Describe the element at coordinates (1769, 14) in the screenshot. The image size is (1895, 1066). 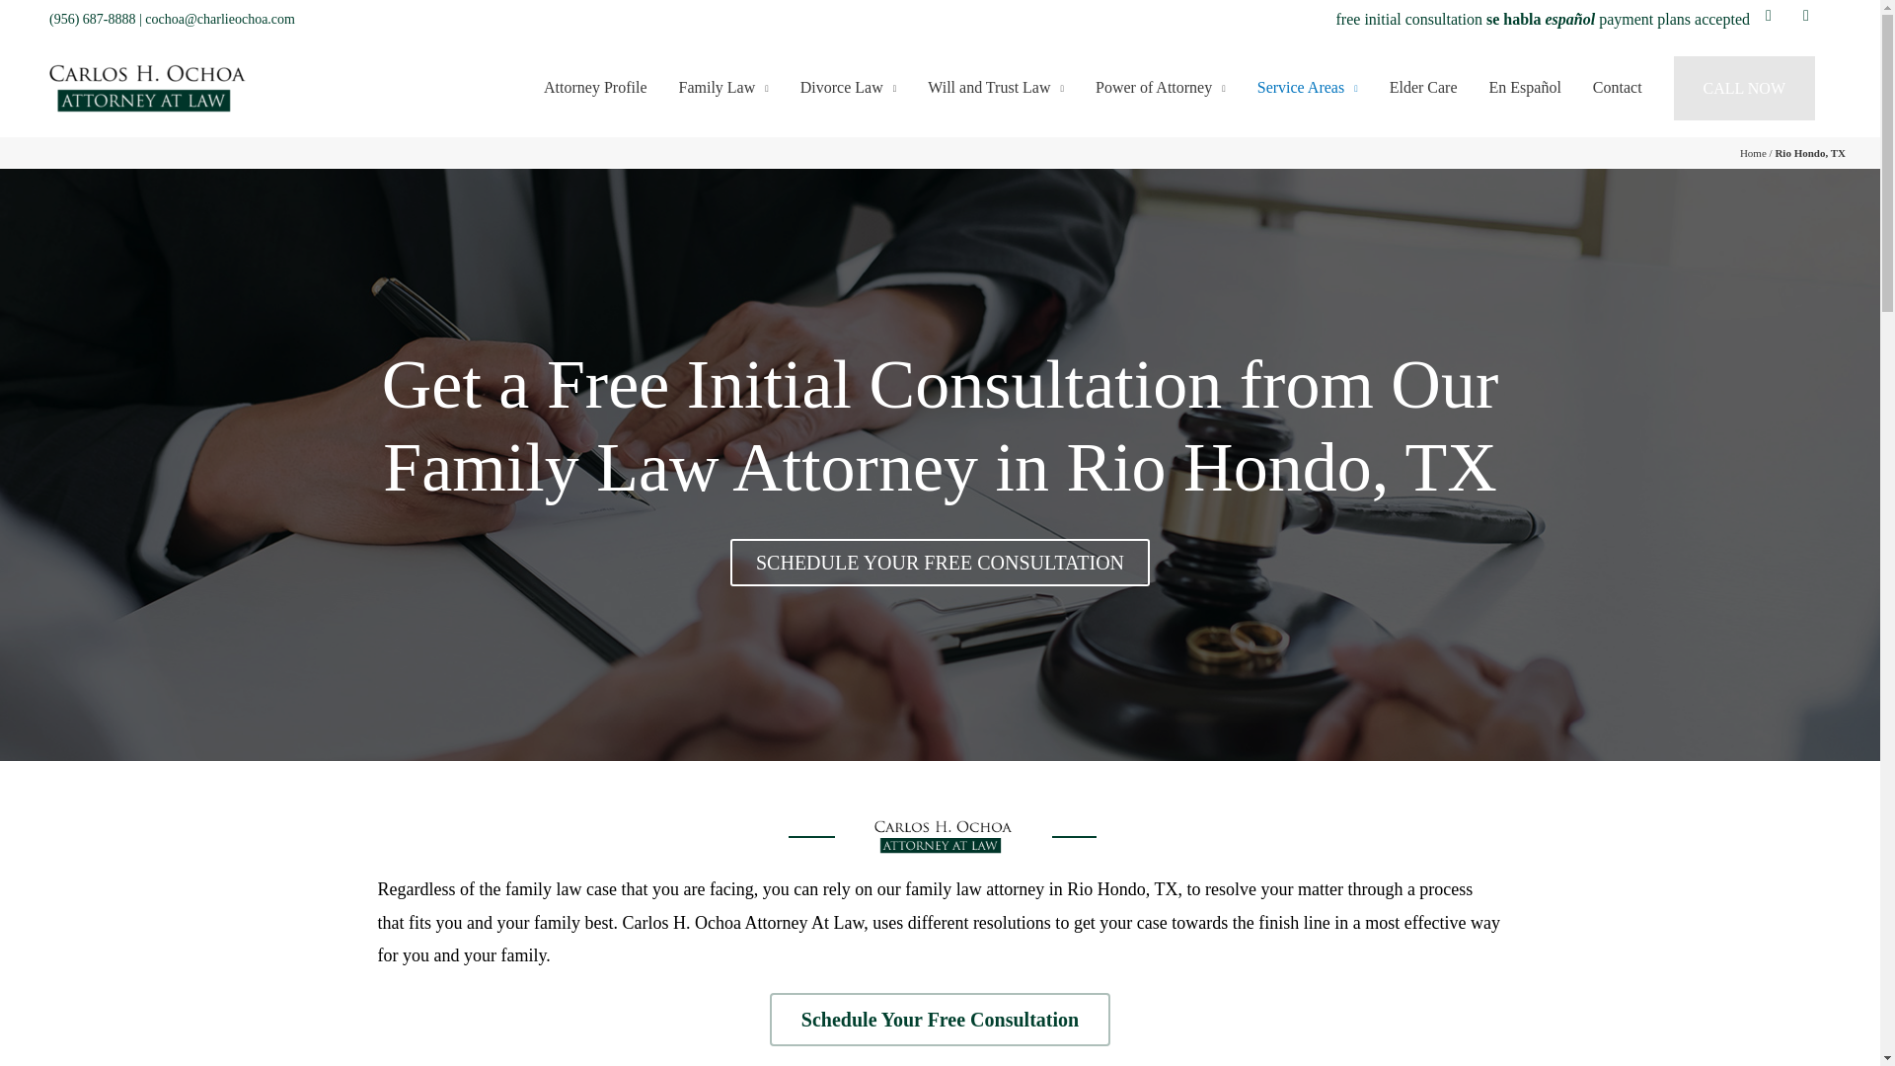
I see `Twitter` at that location.